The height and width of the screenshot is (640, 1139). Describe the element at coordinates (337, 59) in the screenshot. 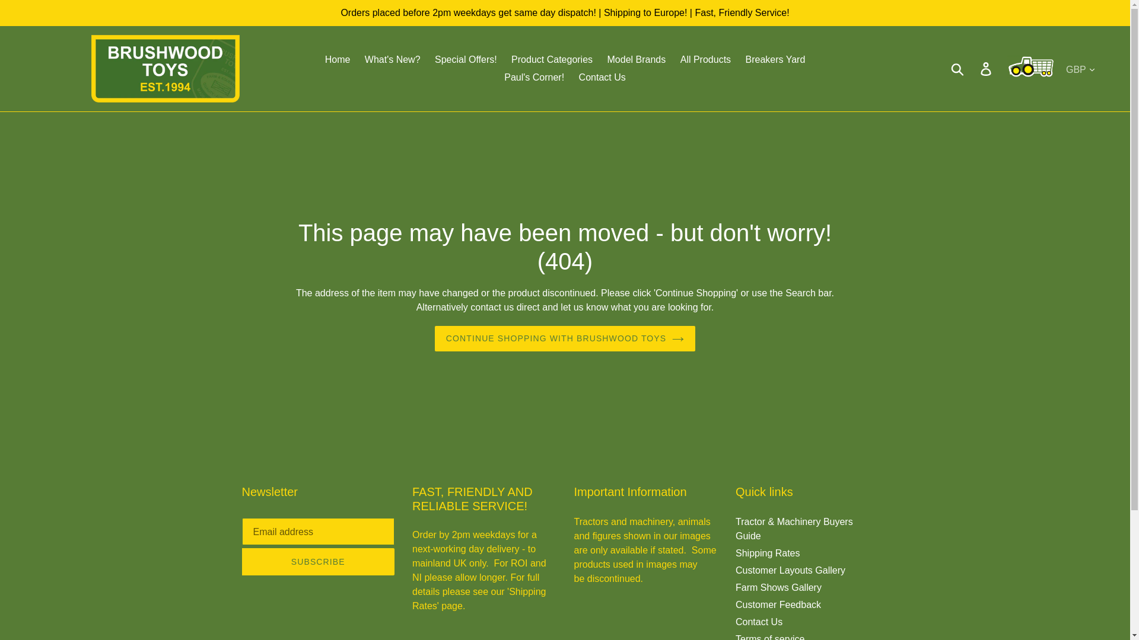

I see `Home` at that location.